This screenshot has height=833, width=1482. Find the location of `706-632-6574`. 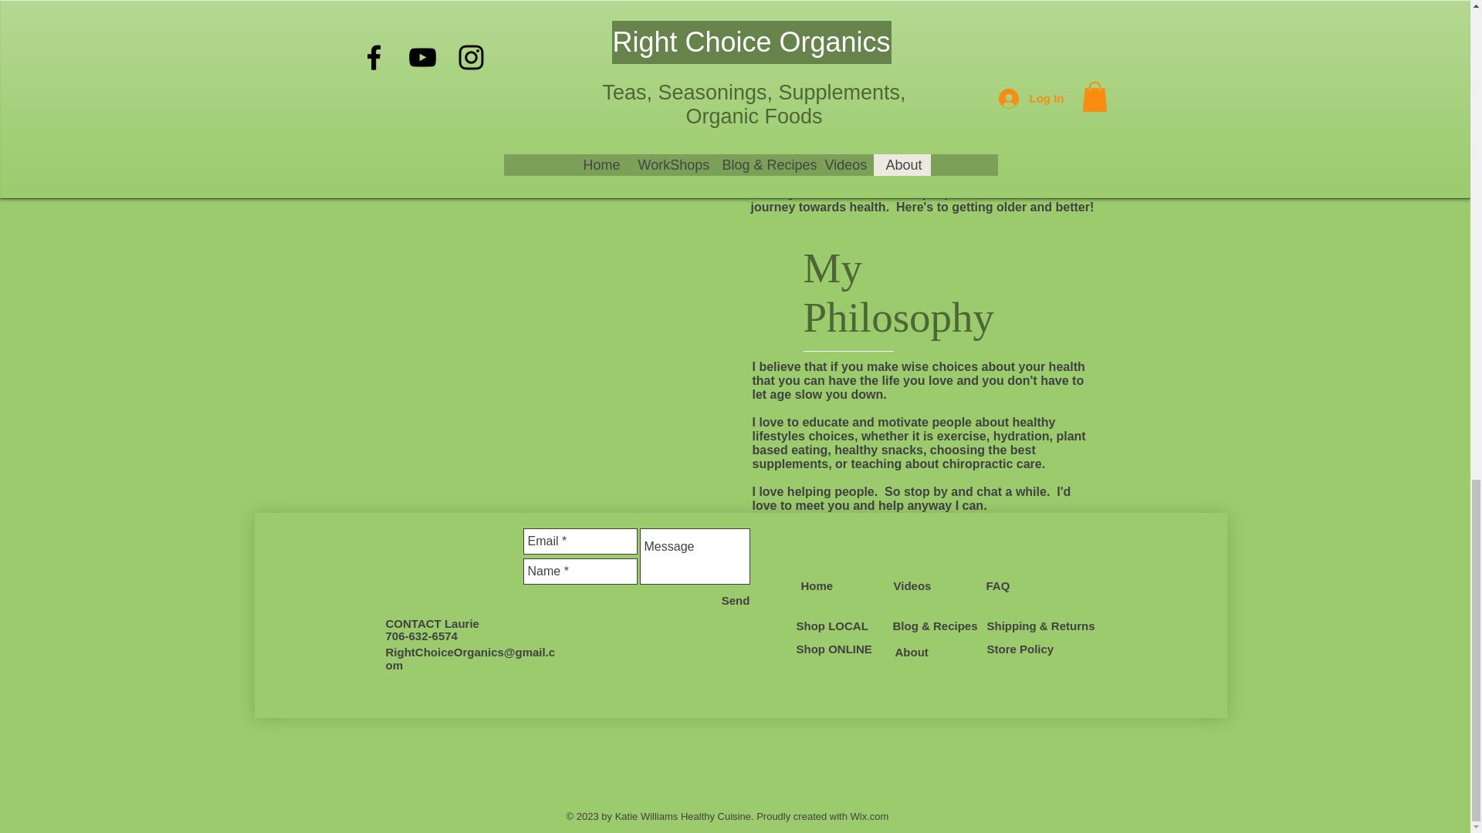

706-632-6574 is located at coordinates (421, 636).